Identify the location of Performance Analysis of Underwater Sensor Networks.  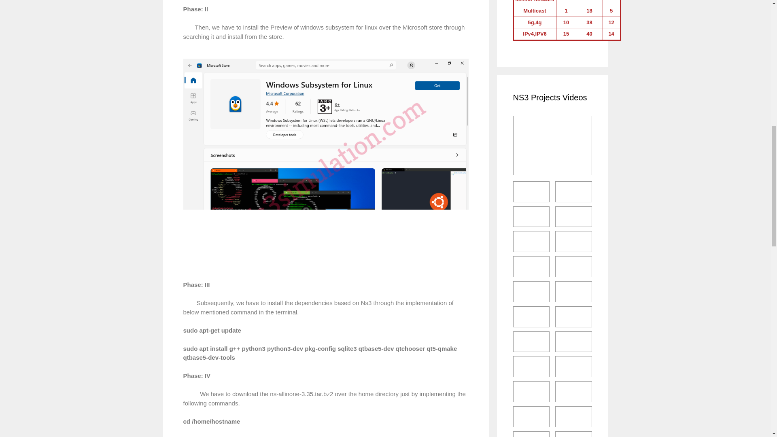
(574, 292).